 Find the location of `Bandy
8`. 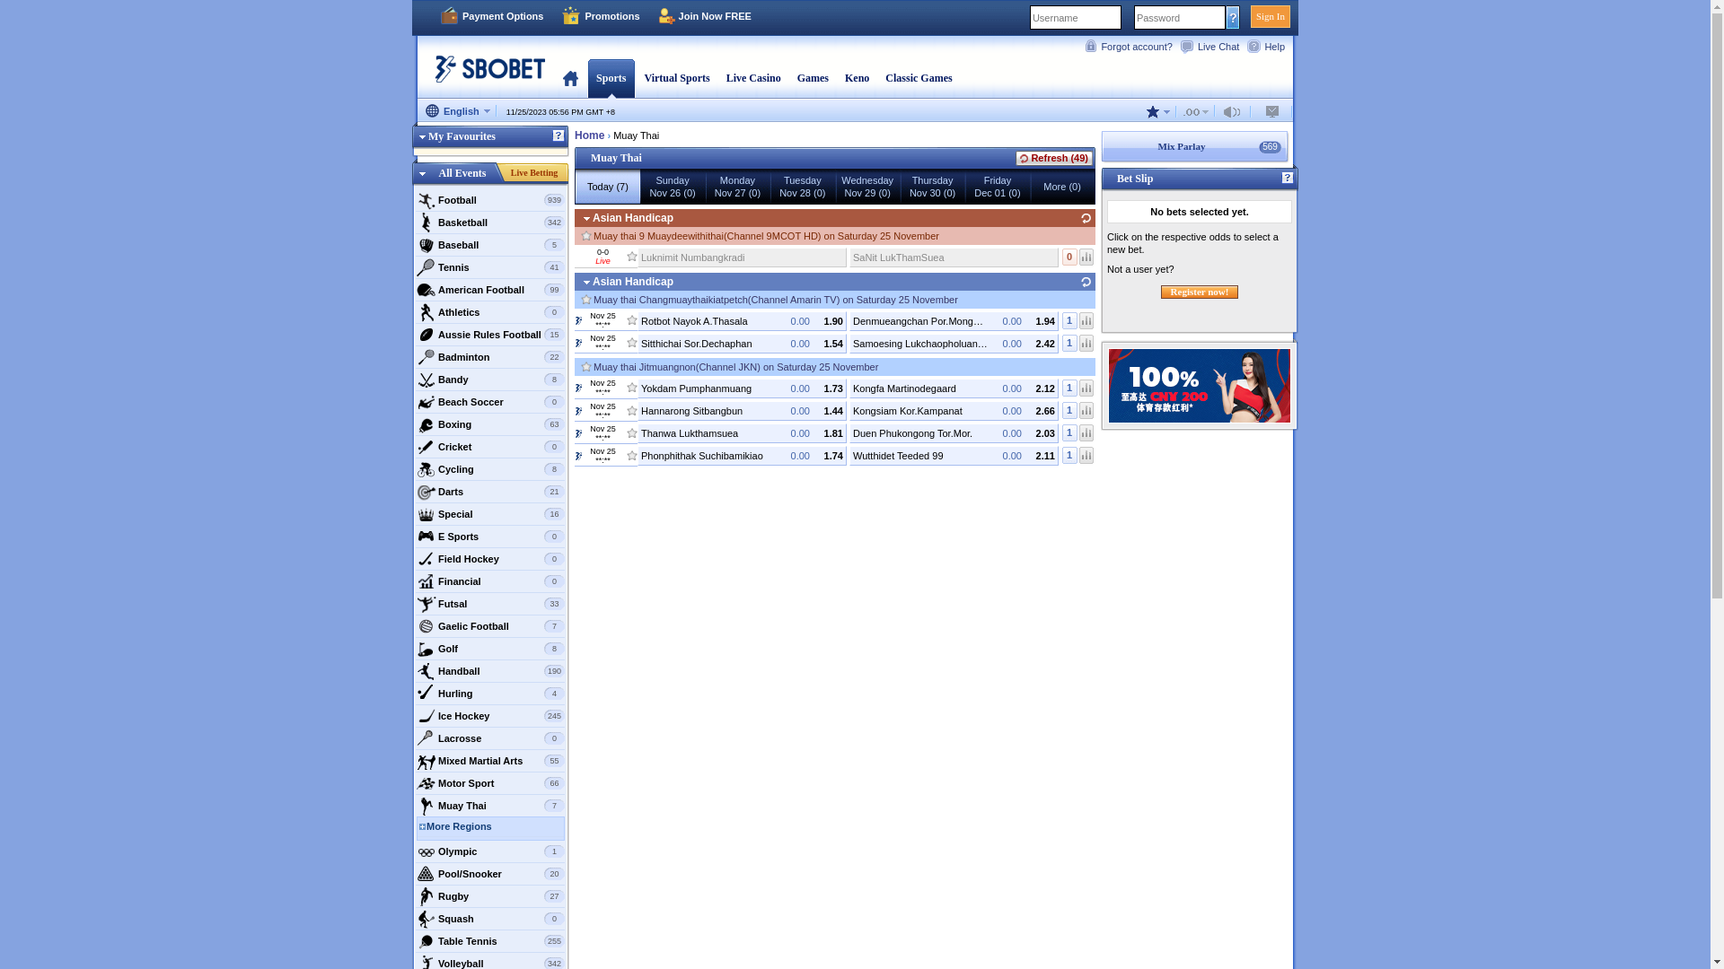

Bandy
8 is located at coordinates (490, 380).